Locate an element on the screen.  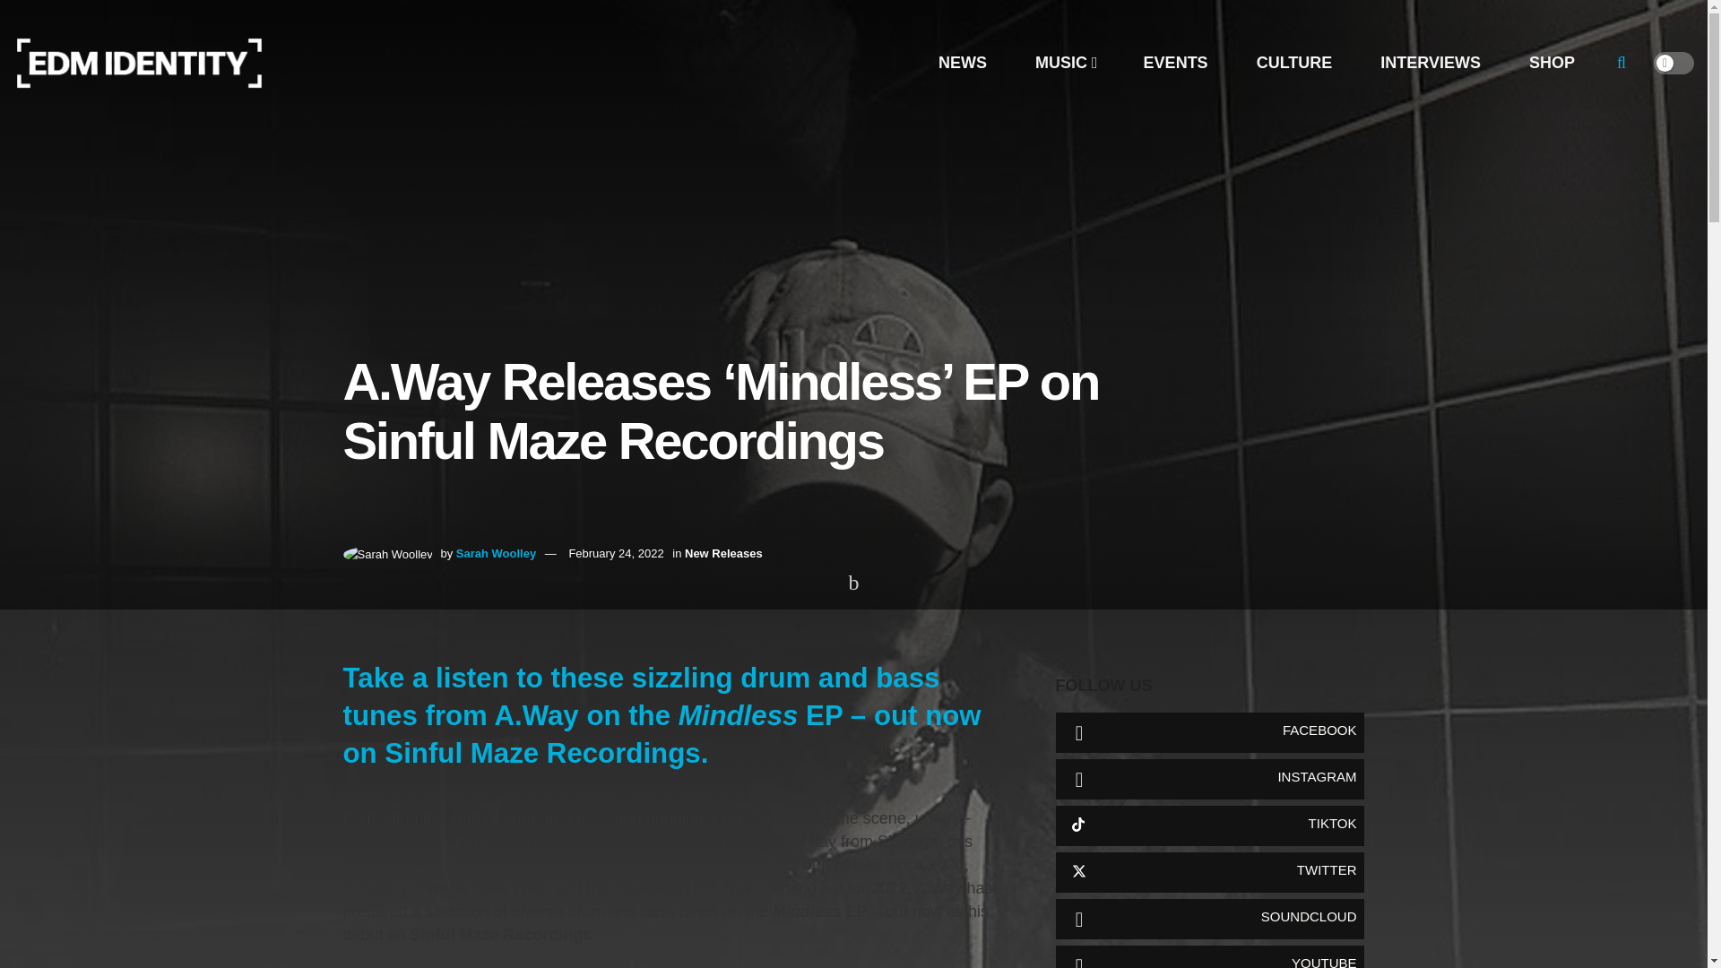
EVENTS is located at coordinates (1175, 63).